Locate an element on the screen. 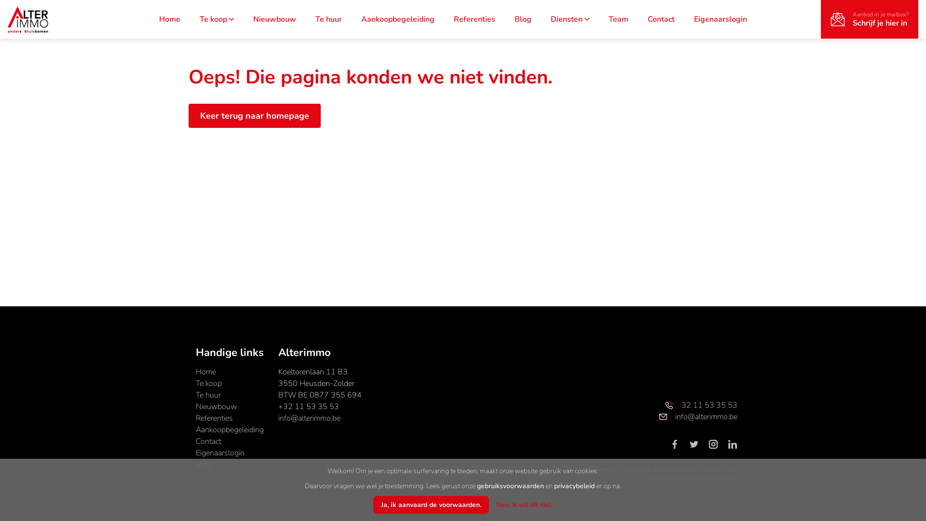  Facebook is located at coordinates (679, 444).